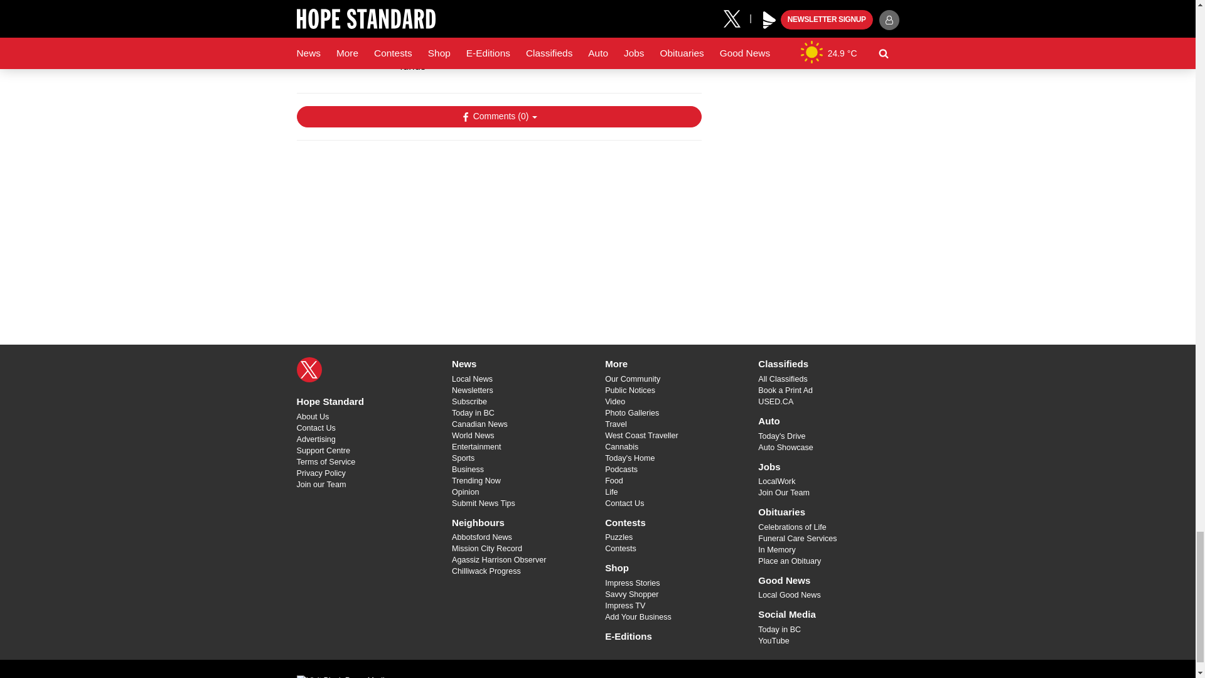  What do you see at coordinates (498, 117) in the screenshot?
I see `Show Comments` at bounding box center [498, 117].